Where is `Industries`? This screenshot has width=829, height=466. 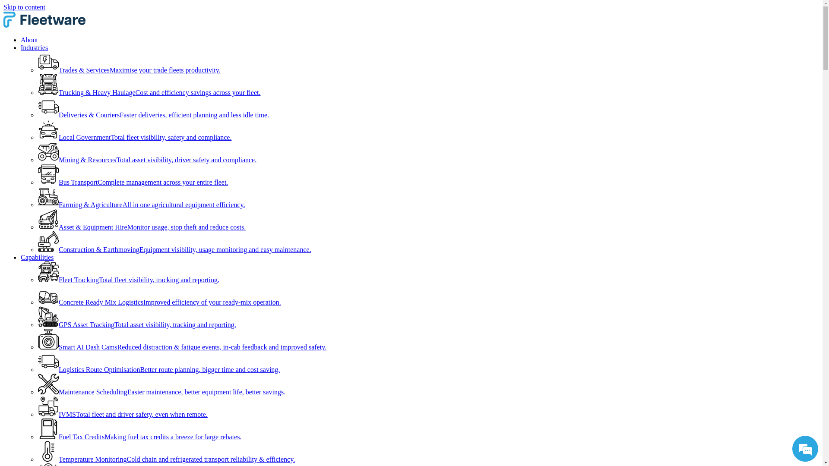 Industries is located at coordinates (35, 47).